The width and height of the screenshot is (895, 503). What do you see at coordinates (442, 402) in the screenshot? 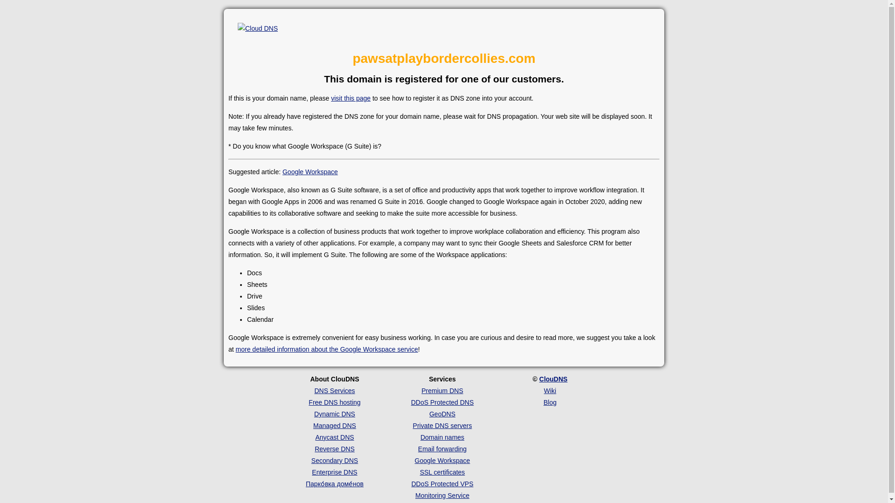
I see `DDoS Protected DNS` at bounding box center [442, 402].